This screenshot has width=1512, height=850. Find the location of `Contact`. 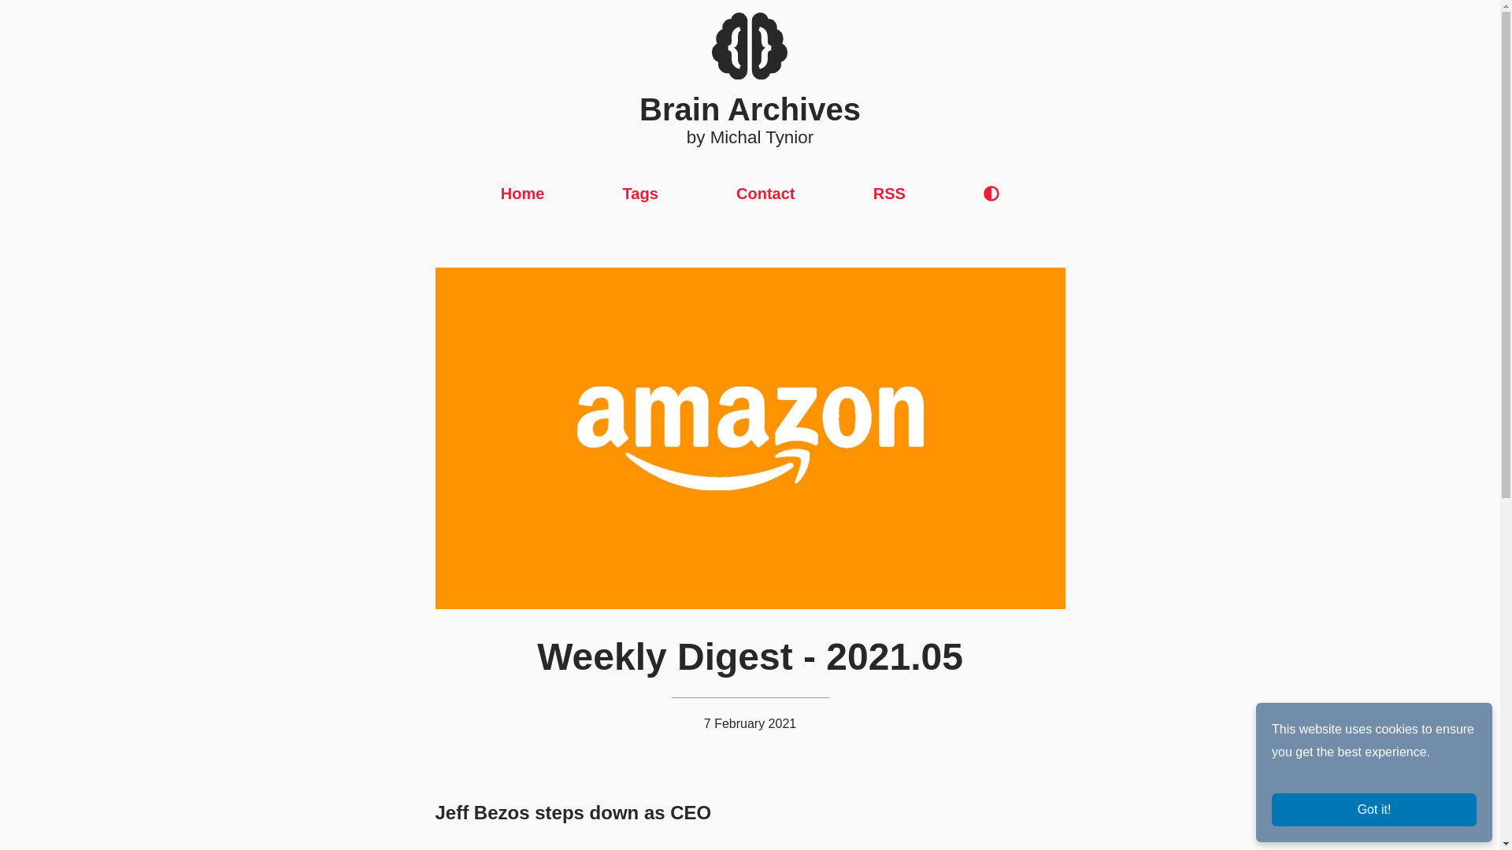

Contact is located at coordinates (765, 193).